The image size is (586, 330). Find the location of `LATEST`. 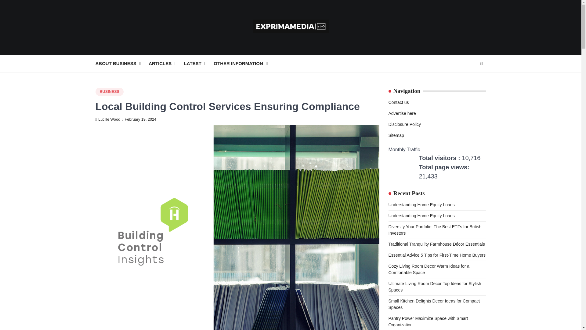

LATEST is located at coordinates (199, 64).